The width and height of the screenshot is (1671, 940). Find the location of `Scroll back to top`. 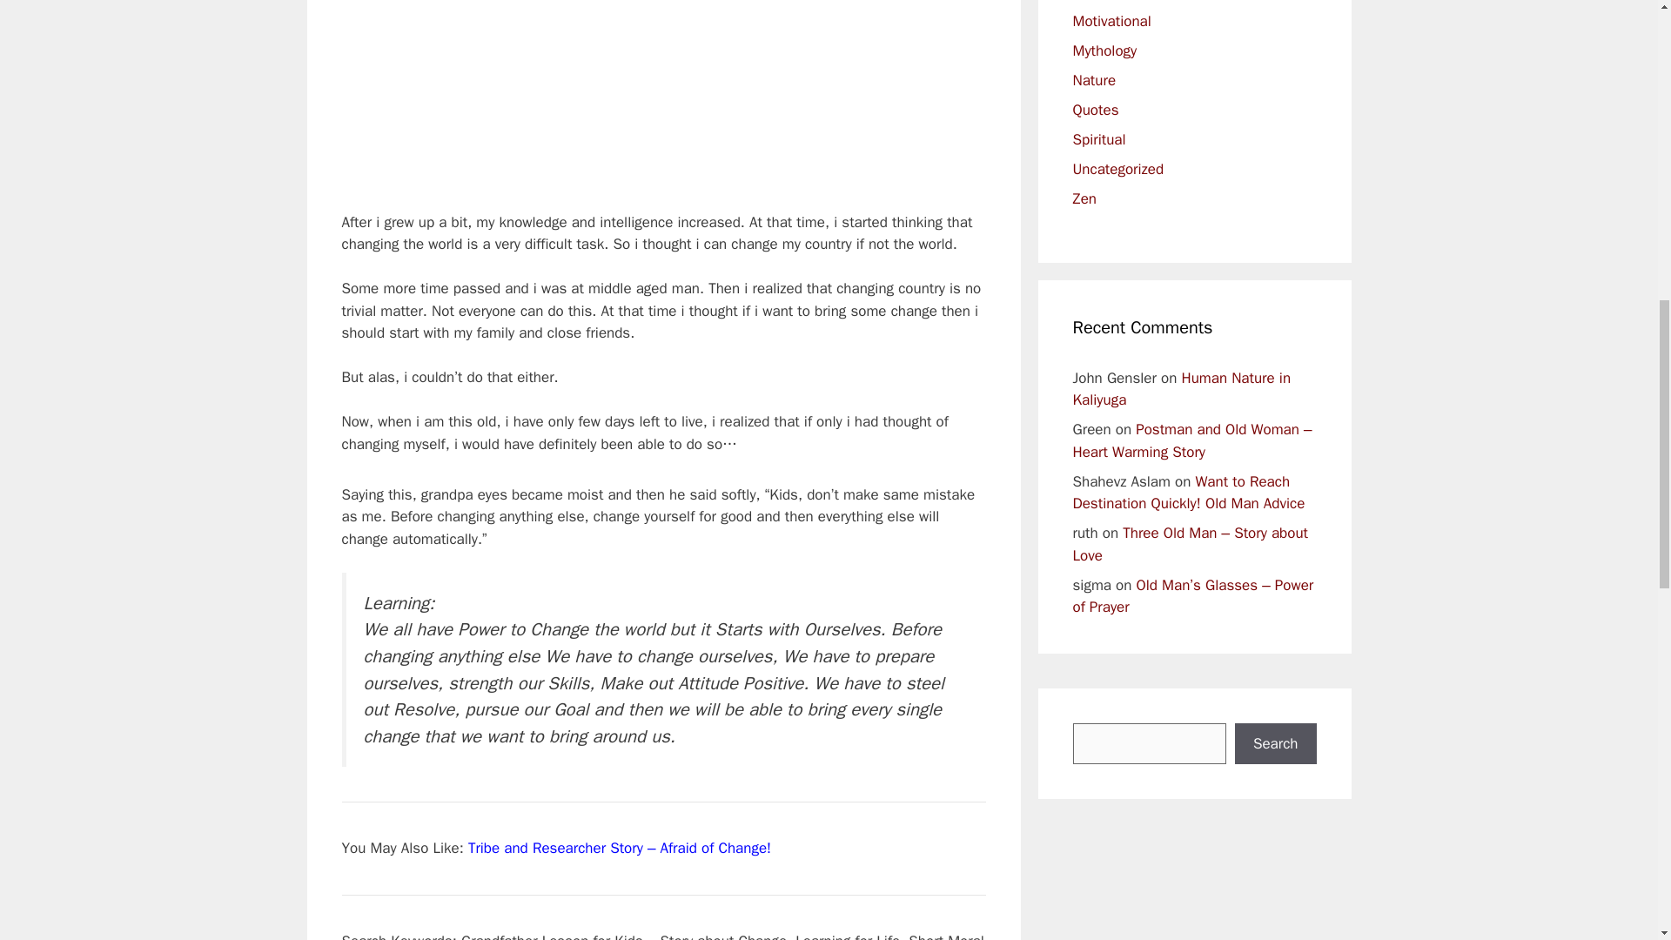

Scroll back to top is located at coordinates (1614, 826).